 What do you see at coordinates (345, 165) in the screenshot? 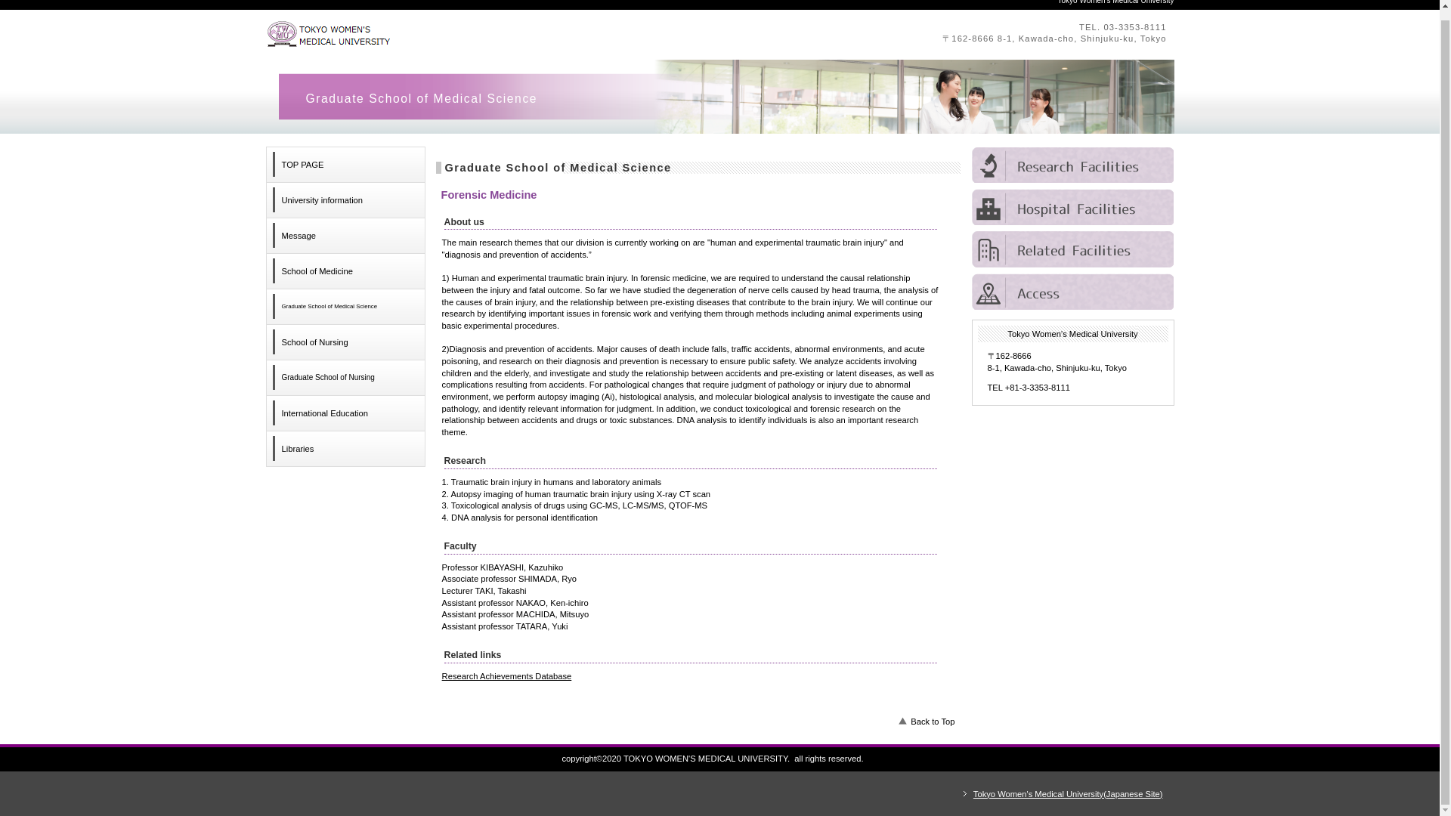
I see `TOP PAGE` at bounding box center [345, 165].